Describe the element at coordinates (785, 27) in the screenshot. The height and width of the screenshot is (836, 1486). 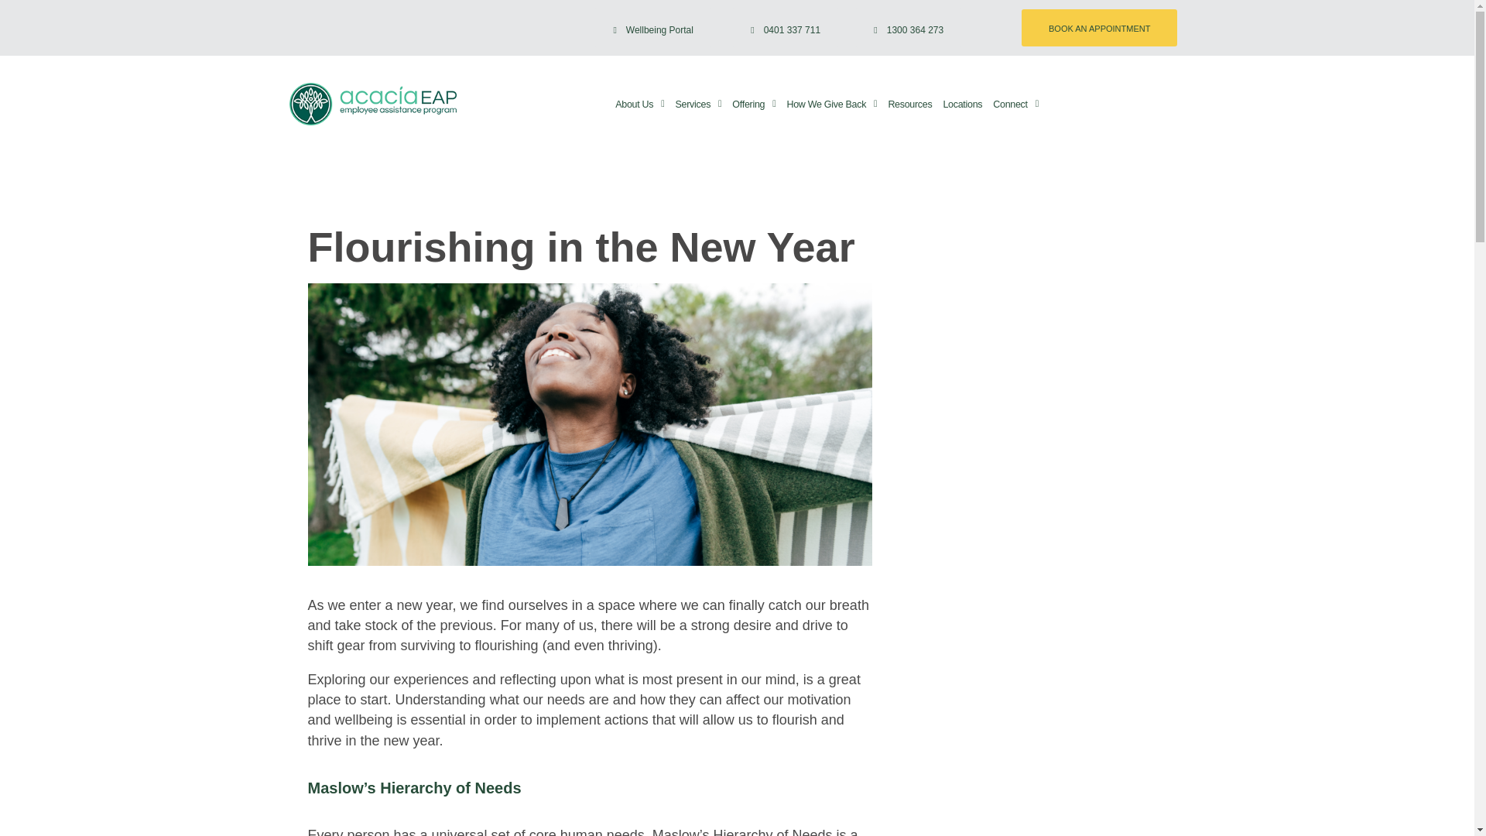
I see `0401 337 711` at that location.